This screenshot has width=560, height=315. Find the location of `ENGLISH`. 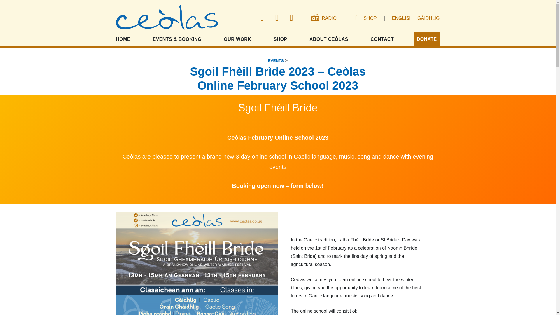

ENGLISH is located at coordinates (402, 18).